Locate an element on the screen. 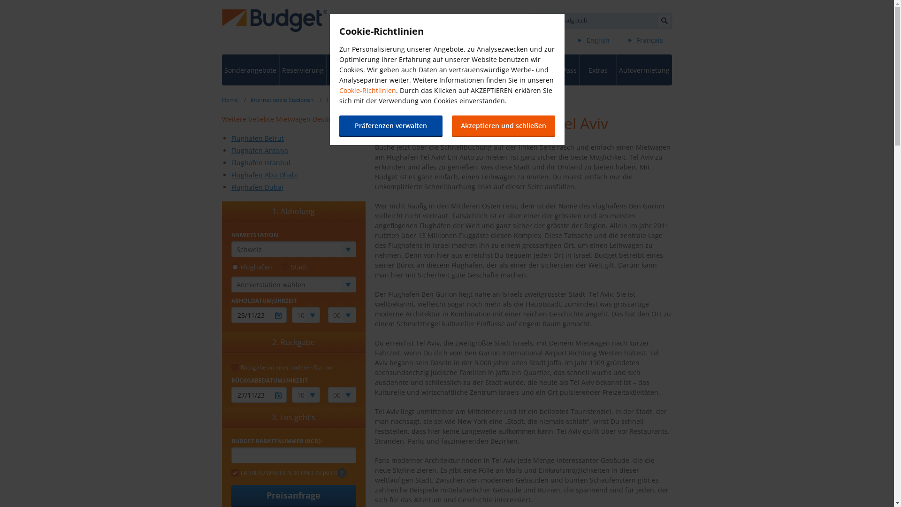 This screenshot has width=901, height=507. Autovermietung is located at coordinates (644, 70).